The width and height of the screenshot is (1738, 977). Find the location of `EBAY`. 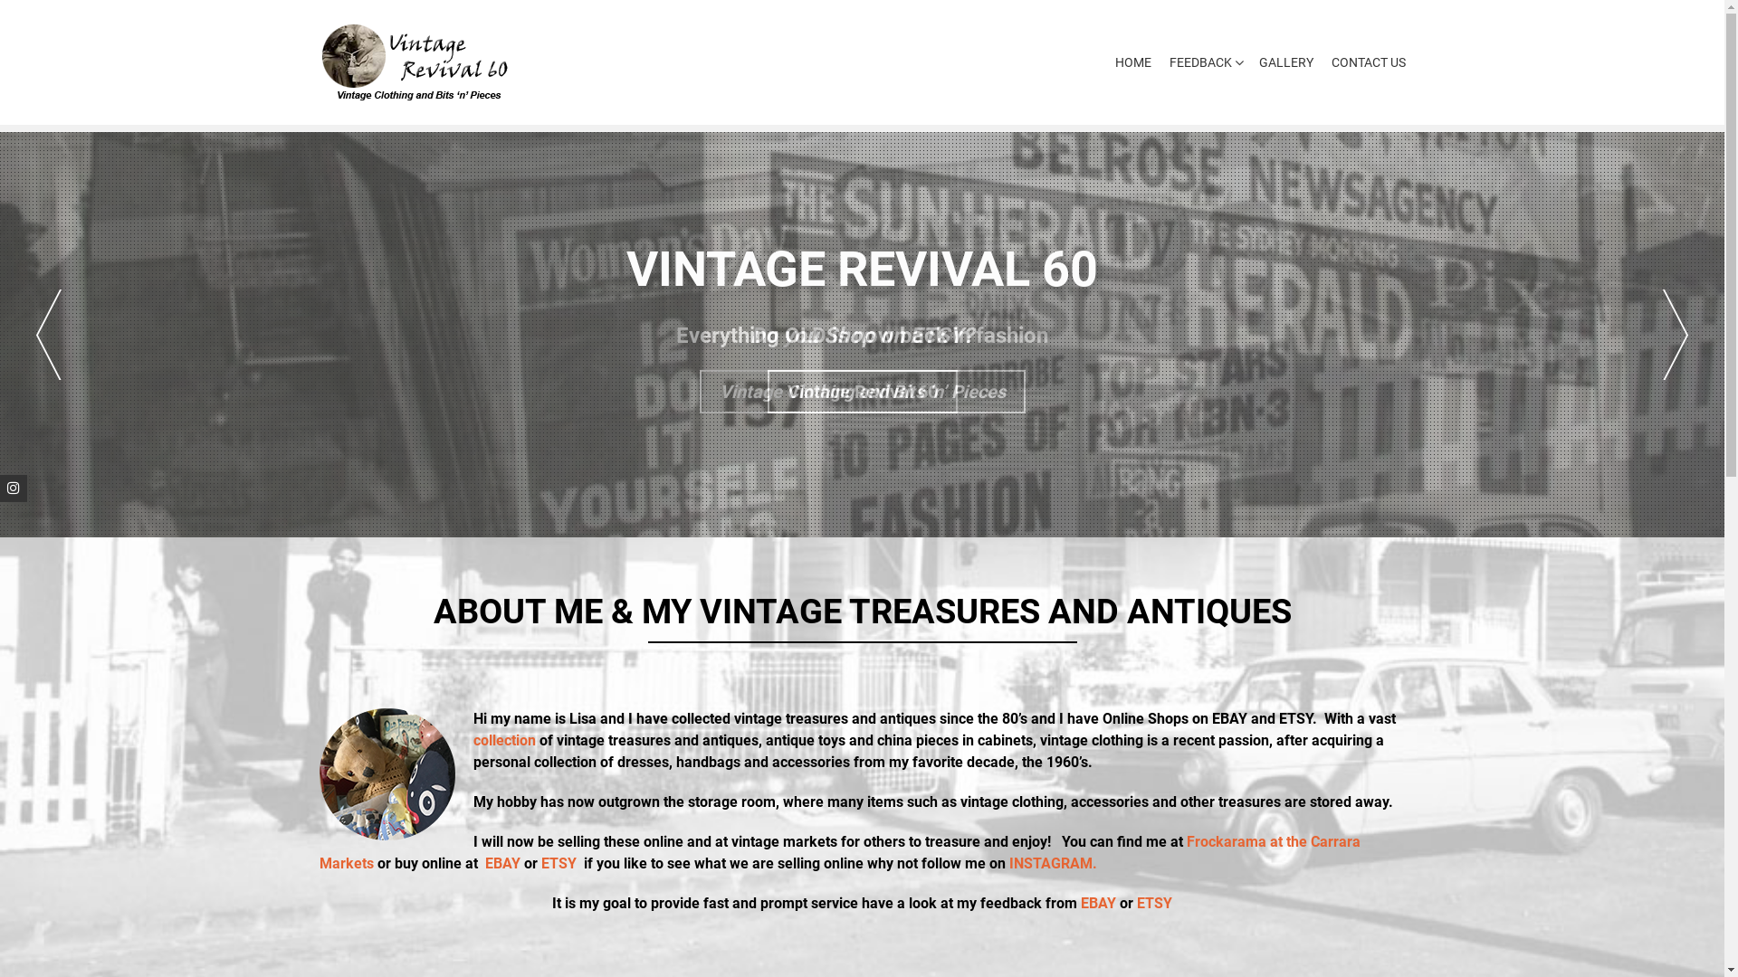

EBAY is located at coordinates (503, 863).